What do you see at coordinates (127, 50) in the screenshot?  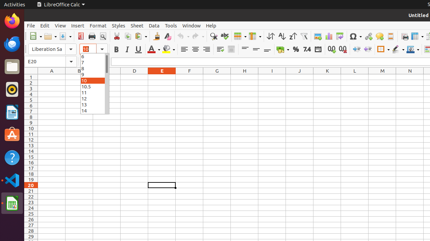 I see `Italic` at bounding box center [127, 50].